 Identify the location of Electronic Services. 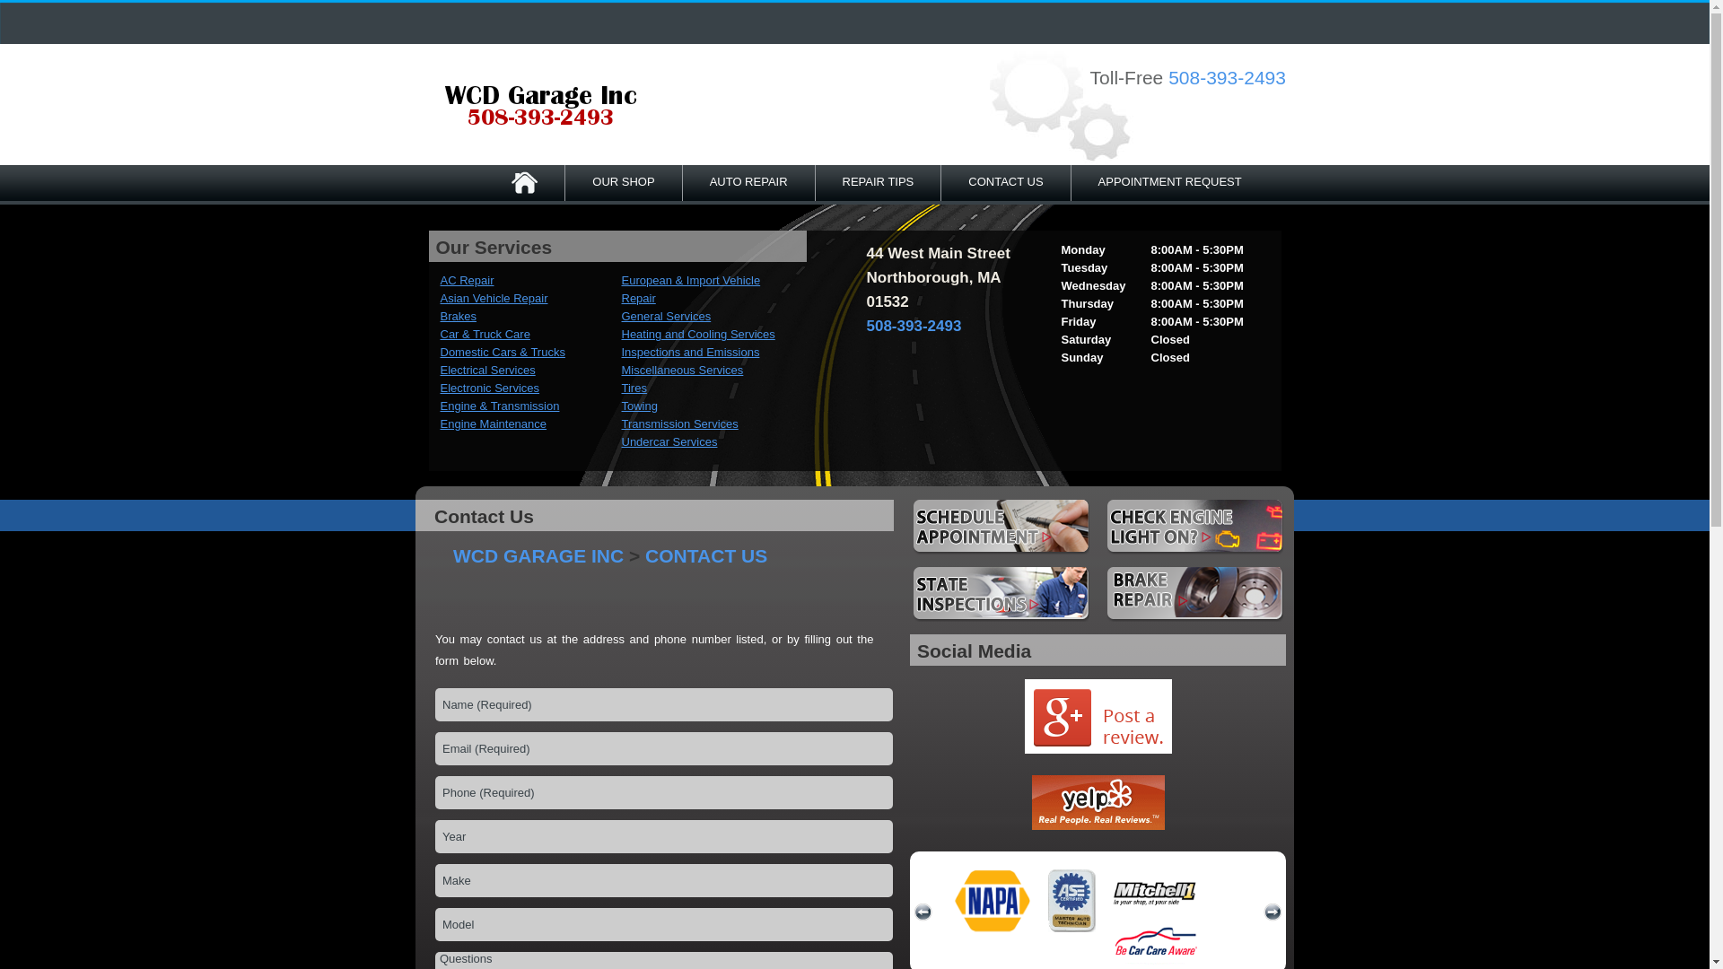
(488, 388).